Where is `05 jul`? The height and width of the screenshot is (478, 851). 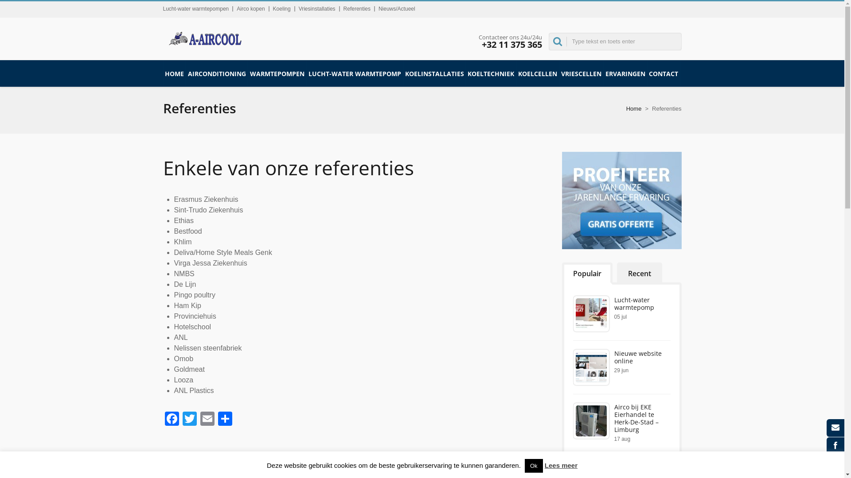 05 jul is located at coordinates (621, 317).